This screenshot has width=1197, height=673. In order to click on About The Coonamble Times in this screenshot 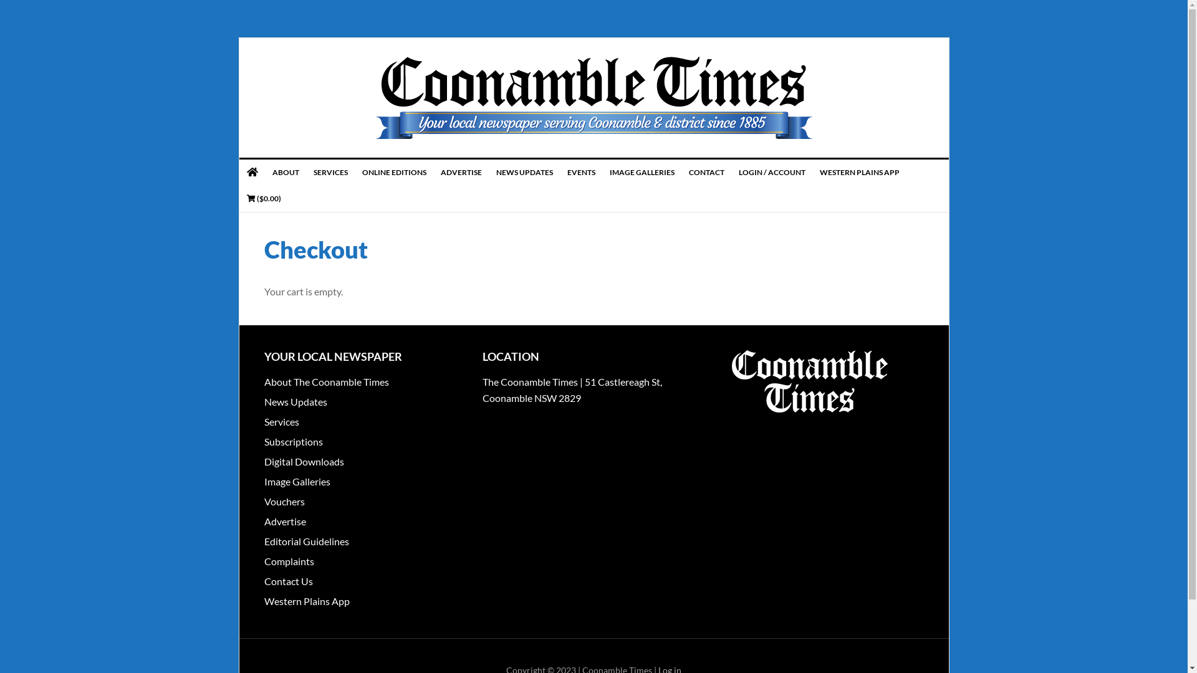, I will do `click(327, 381)`.